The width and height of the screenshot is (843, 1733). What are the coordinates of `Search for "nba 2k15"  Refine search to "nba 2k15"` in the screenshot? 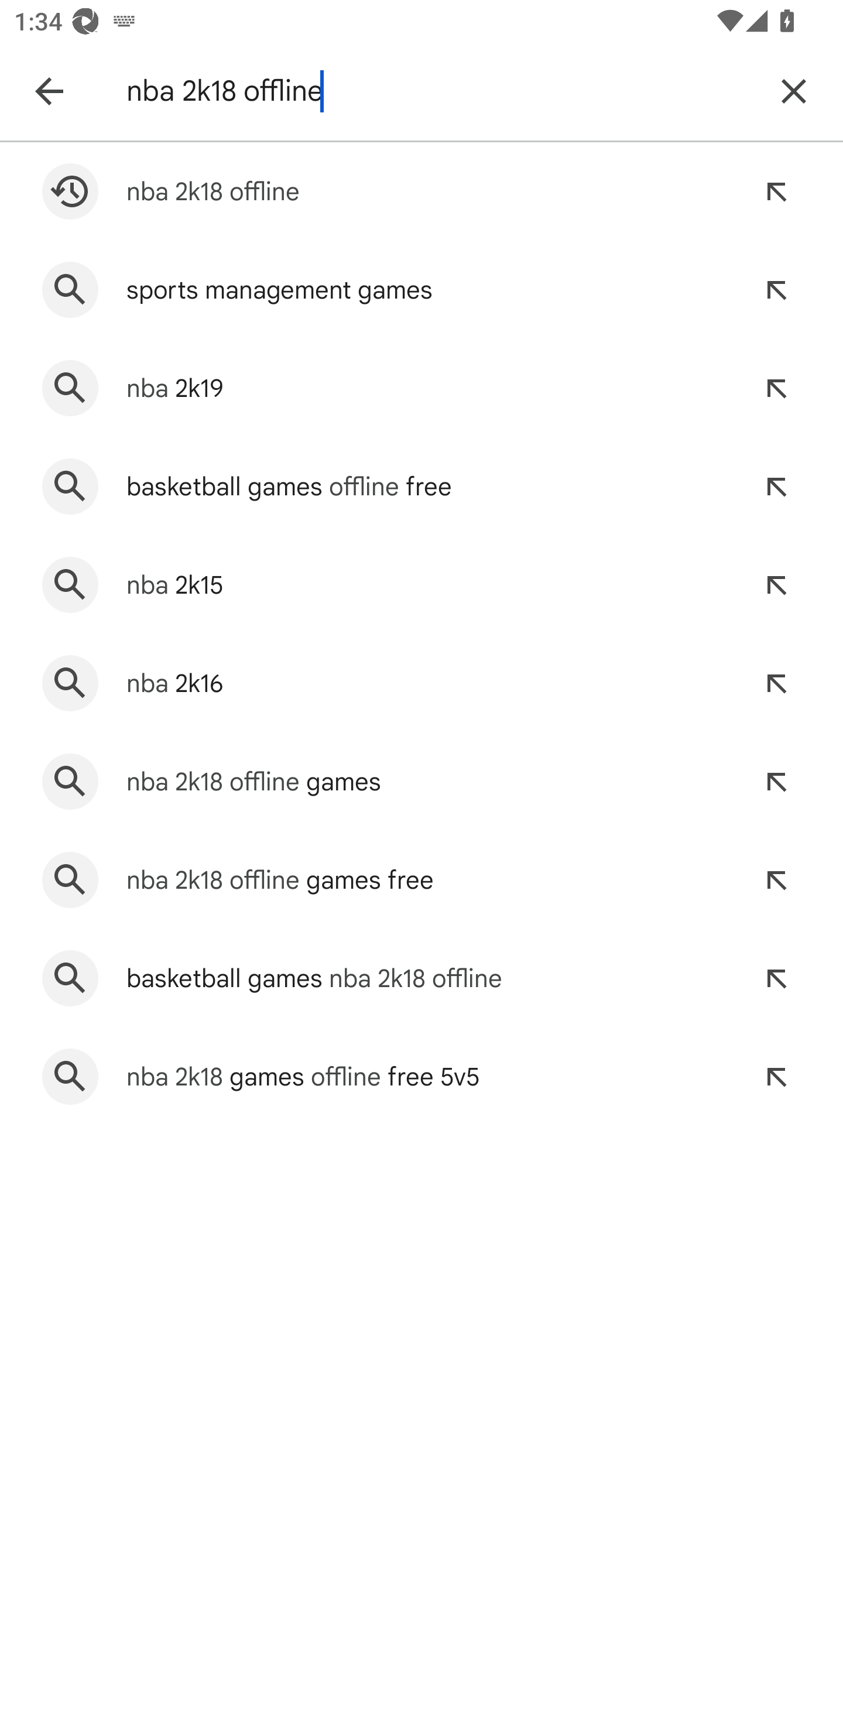 It's located at (421, 584).